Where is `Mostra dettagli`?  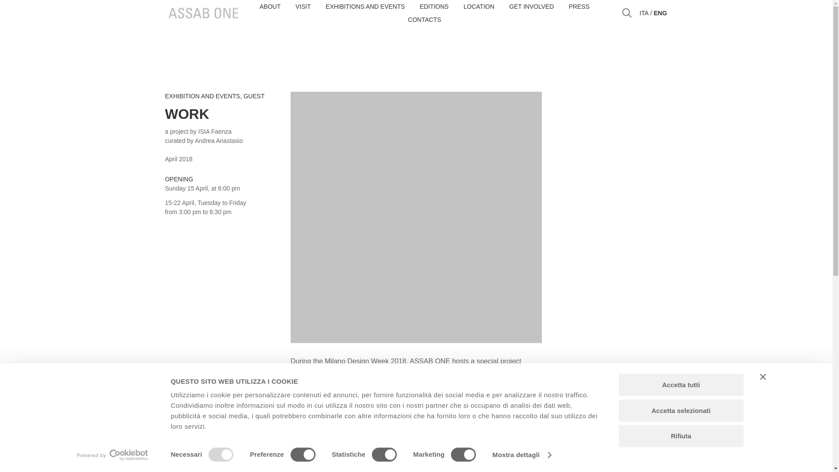
Mostra dettagli is located at coordinates (522, 455).